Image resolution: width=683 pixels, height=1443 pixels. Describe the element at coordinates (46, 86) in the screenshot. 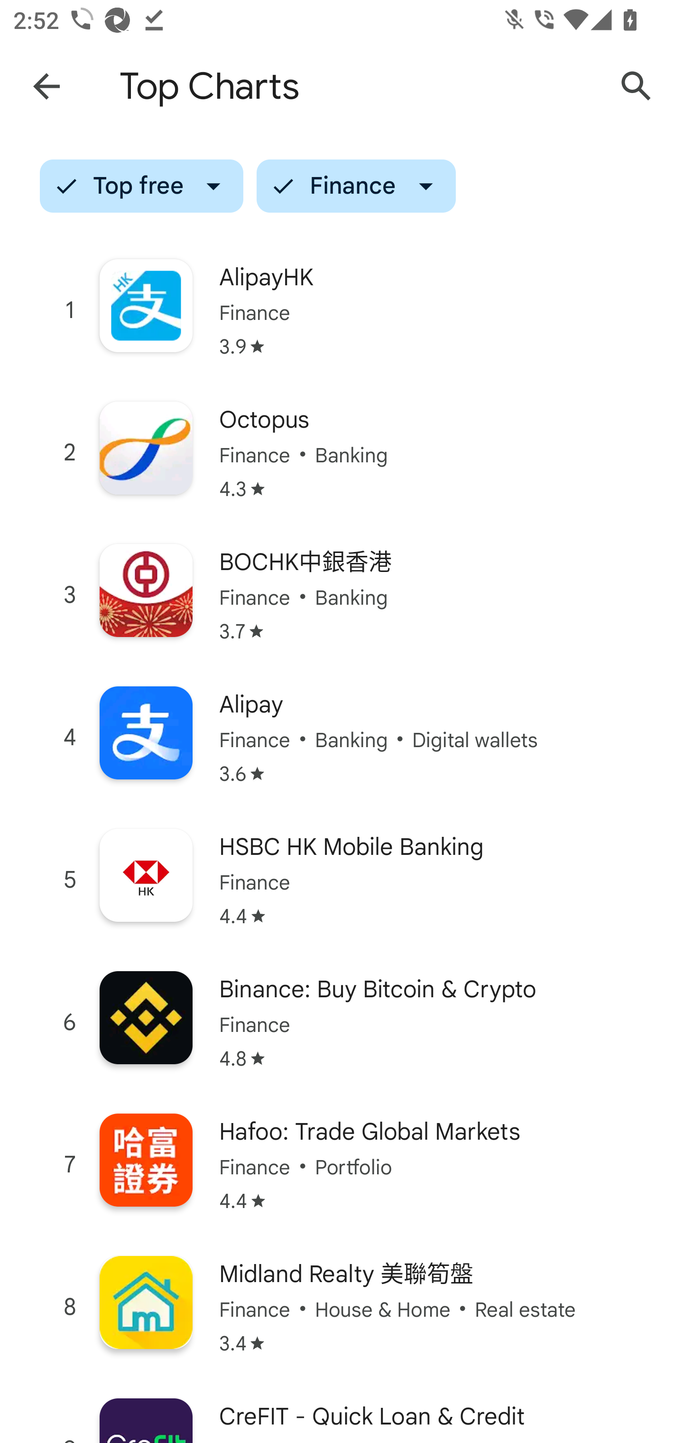

I see `Navigate up` at that location.